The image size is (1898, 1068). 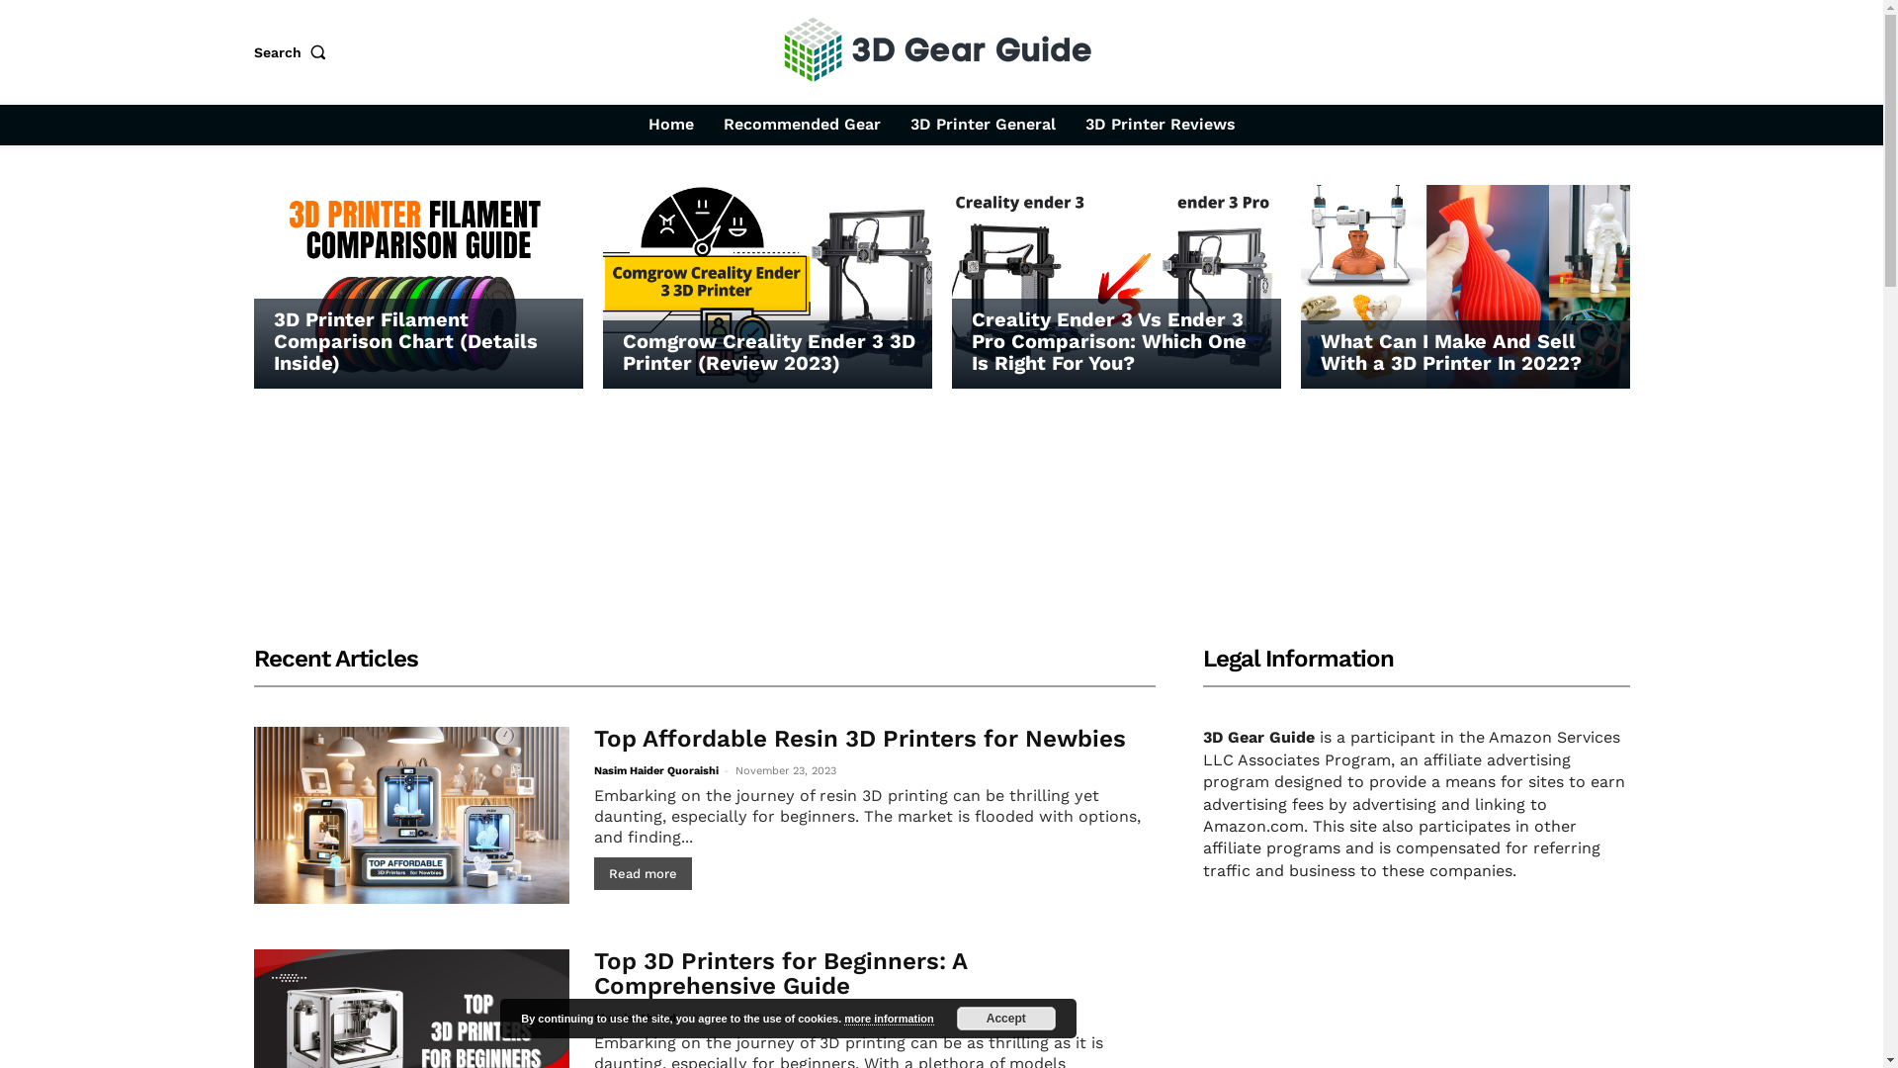 What do you see at coordinates (405, 341) in the screenshot?
I see `3D Printer Filament Comparison Chart (Details Inside)` at bounding box center [405, 341].